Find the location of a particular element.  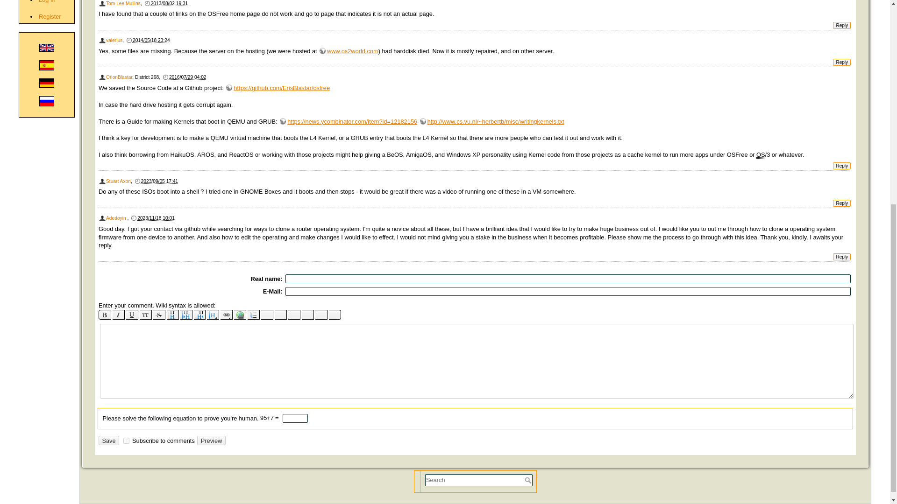

on is located at coordinates (126, 441).